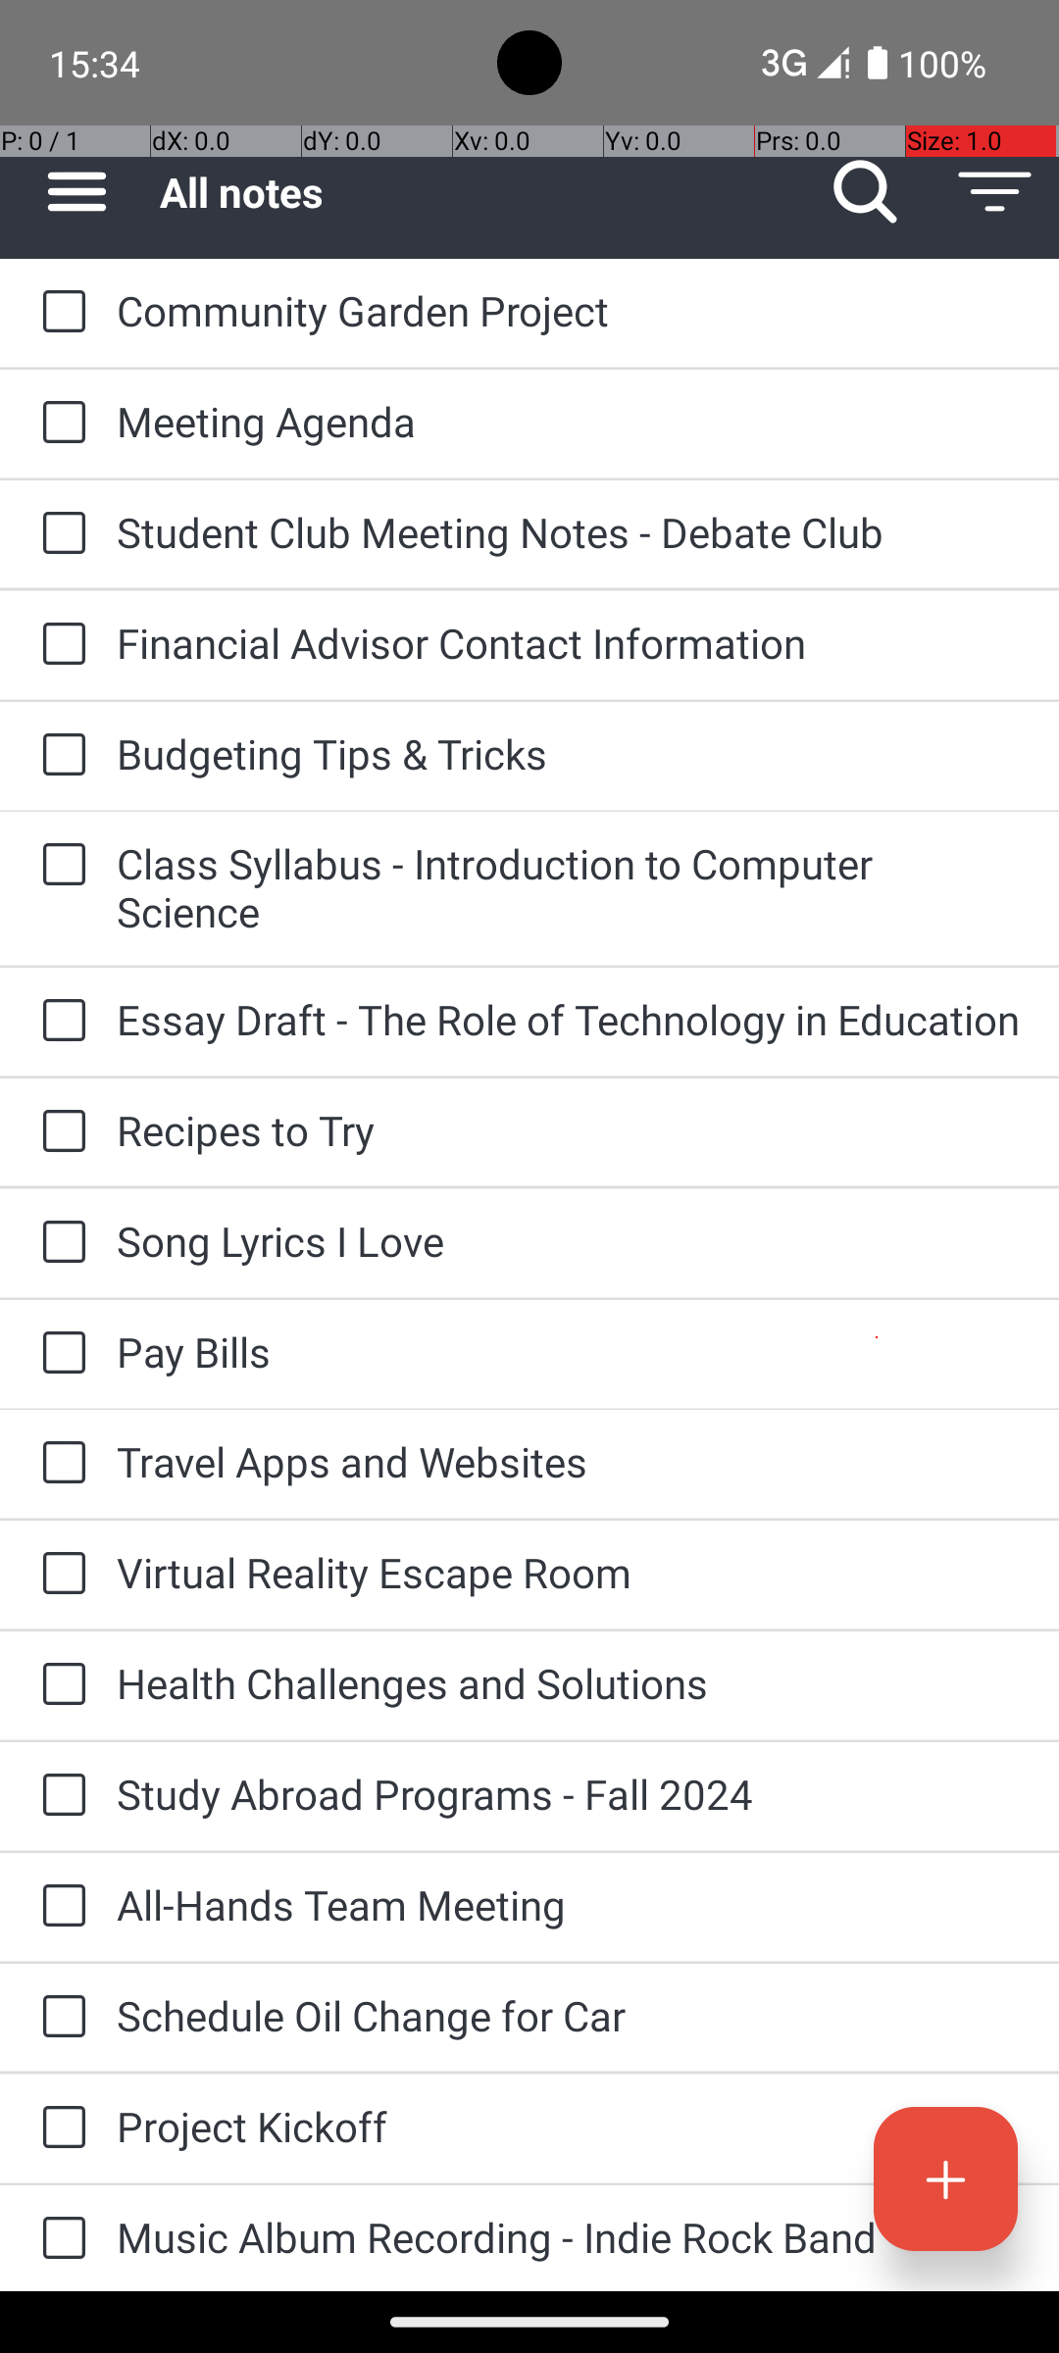 The height and width of the screenshot is (2353, 1059). Describe the element at coordinates (59, 1685) in the screenshot. I see `to-do: Health Challenges and Solutions` at that location.